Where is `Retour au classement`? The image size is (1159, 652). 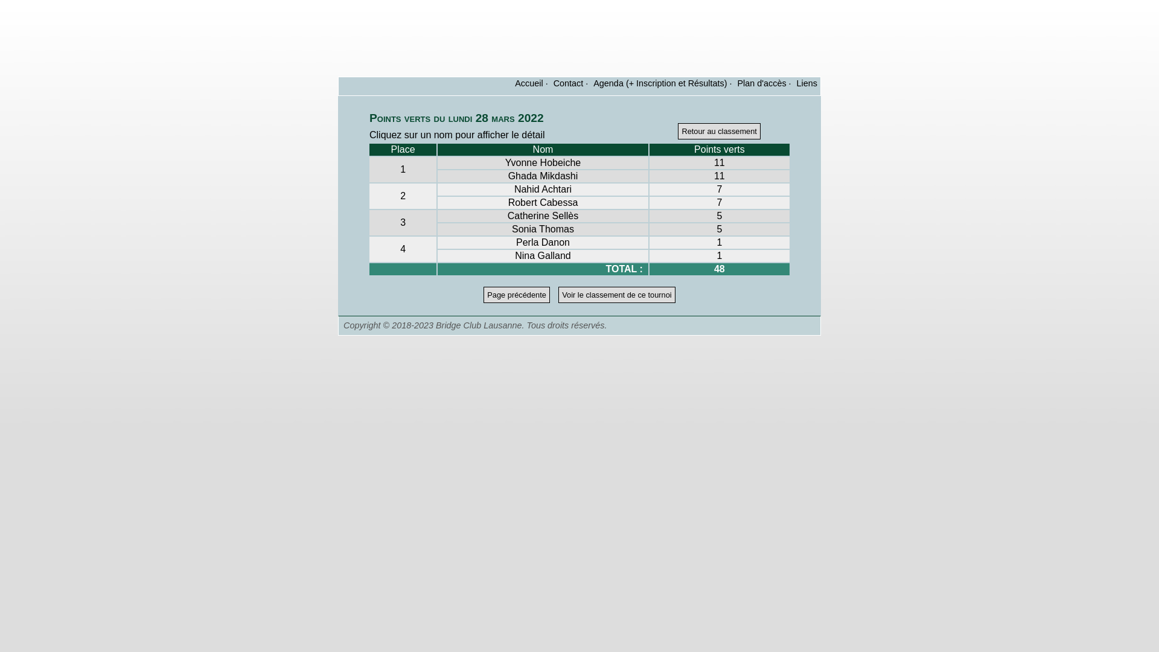 Retour au classement is located at coordinates (719, 132).